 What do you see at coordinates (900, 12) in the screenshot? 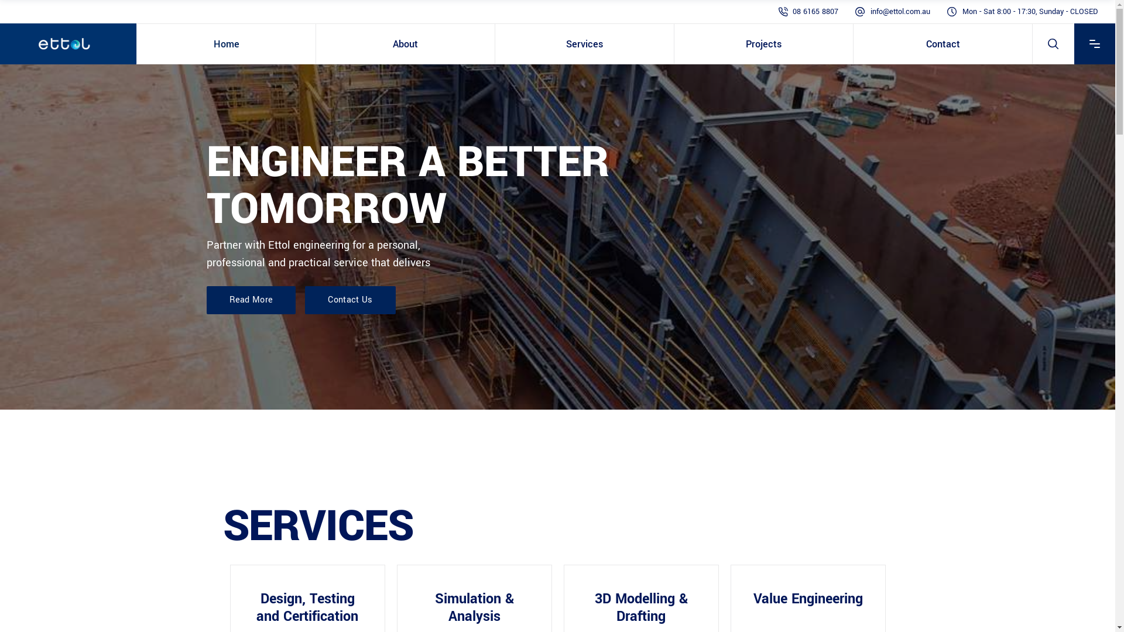
I see `info@ettol.com.au` at bounding box center [900, 12].